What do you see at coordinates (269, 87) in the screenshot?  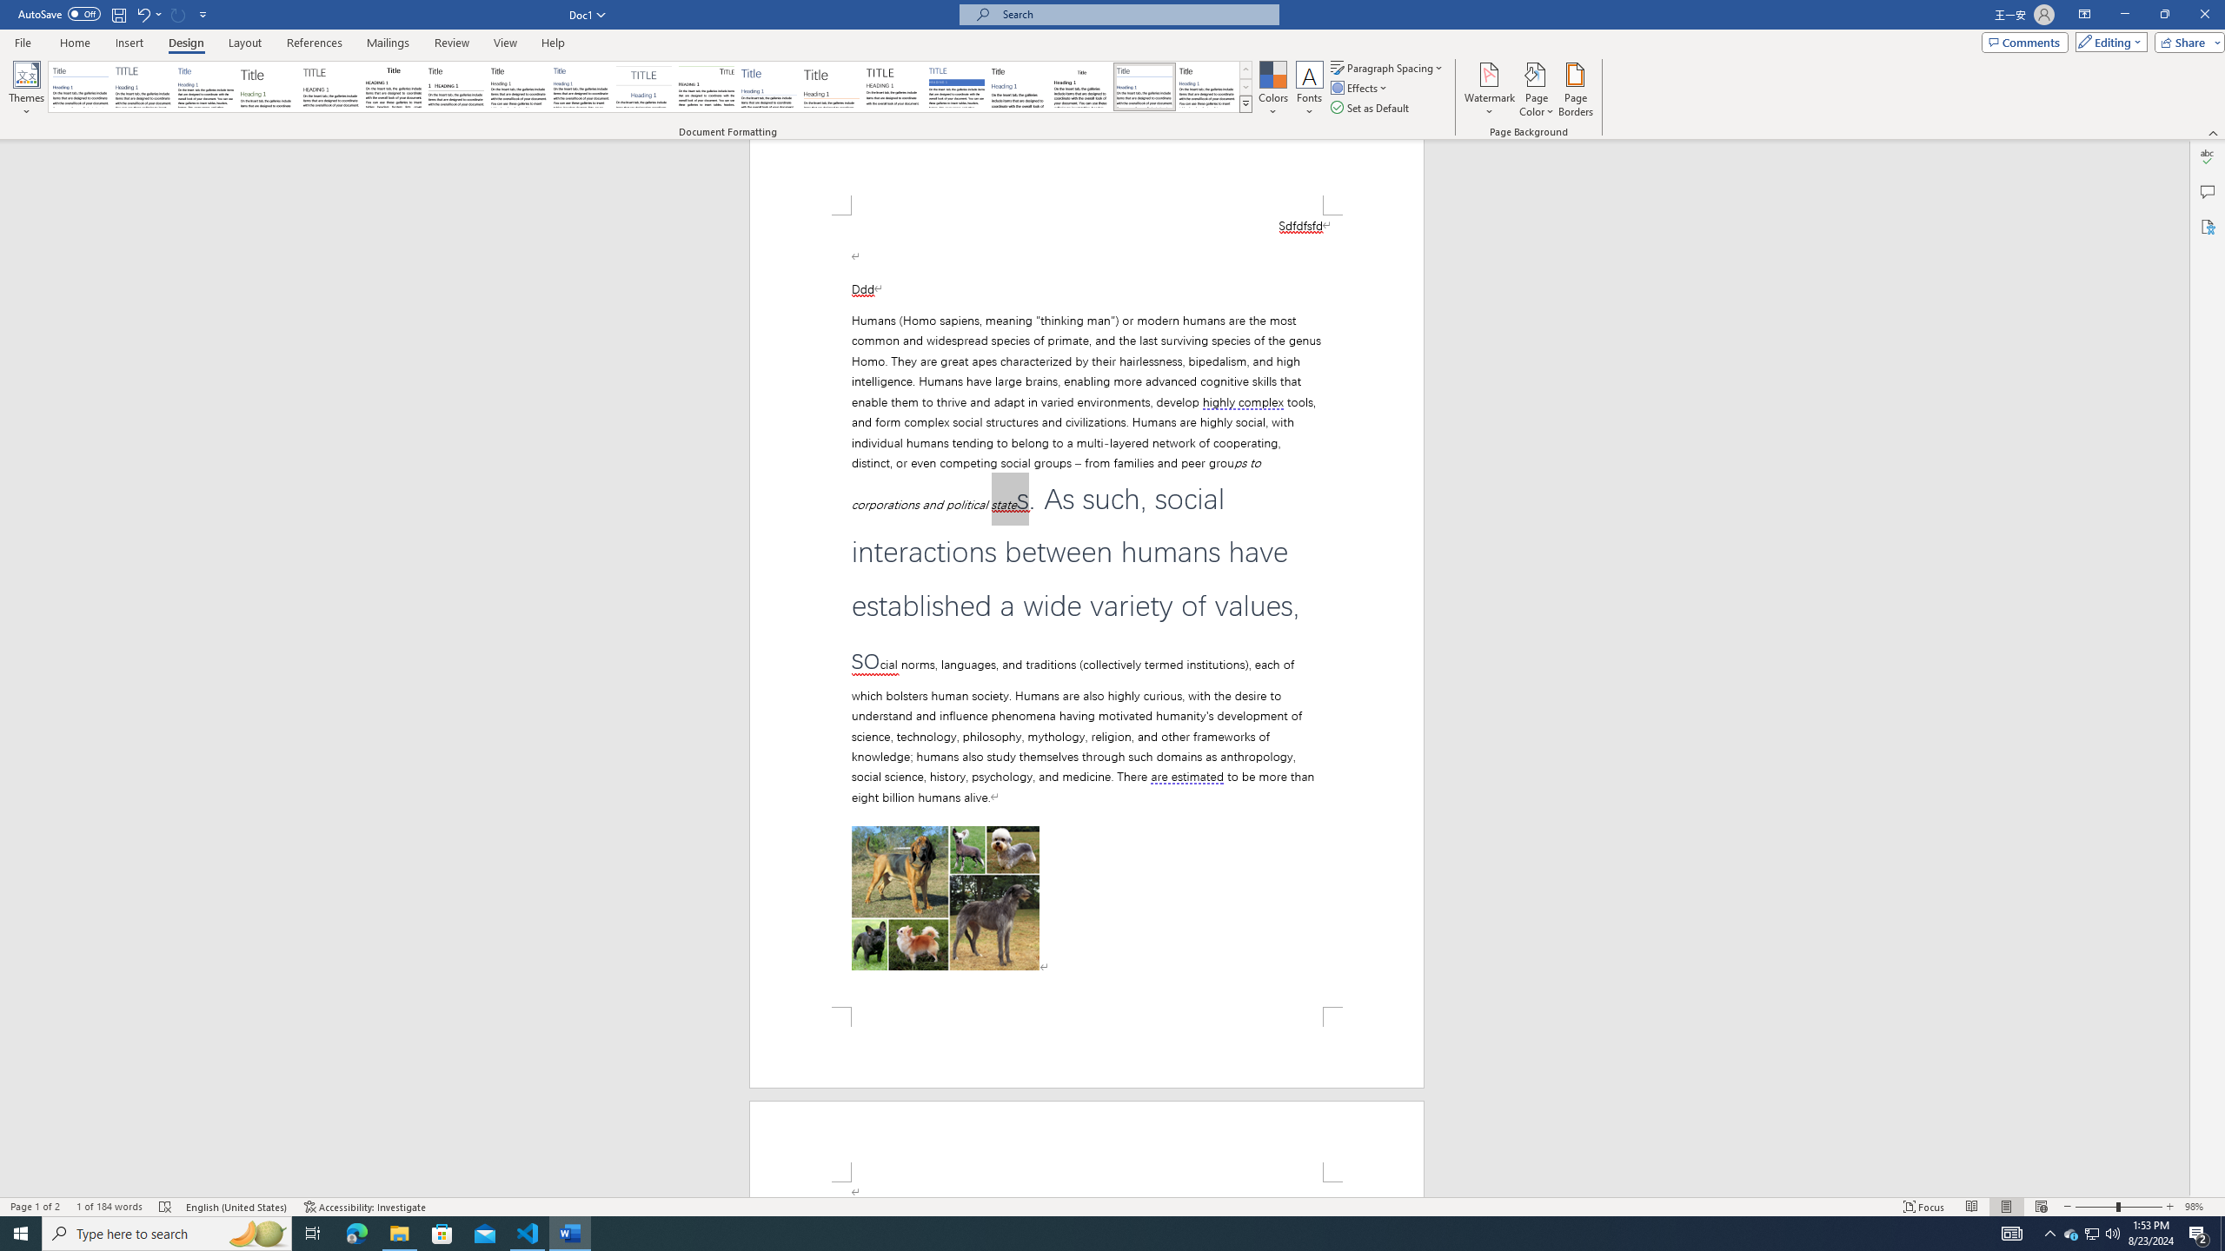 I see `Basic (Stylish)` at bounding box center [269, 87].